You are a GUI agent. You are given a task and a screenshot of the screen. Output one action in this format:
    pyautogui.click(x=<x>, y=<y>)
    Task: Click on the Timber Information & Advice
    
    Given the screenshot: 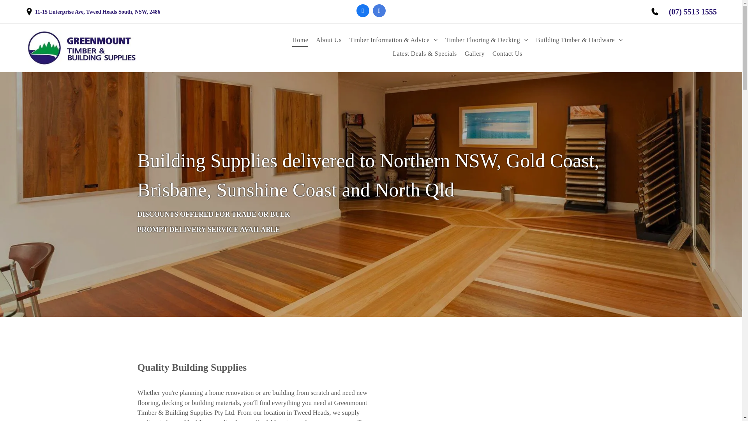 What is the action you would take?
    pyautogui.click(x=393, y=40)
    